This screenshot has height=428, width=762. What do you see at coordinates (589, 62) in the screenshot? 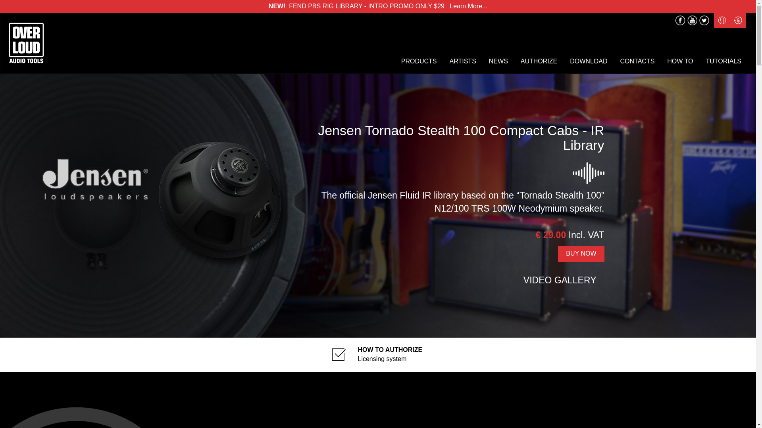
I see `DOWNLOAD` at bounding box center [589, 62].